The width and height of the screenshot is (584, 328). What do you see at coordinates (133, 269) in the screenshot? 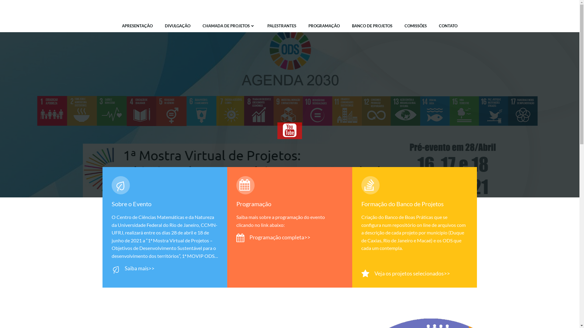
I see `Saiba mais>>` at bounding box center [133, 269].